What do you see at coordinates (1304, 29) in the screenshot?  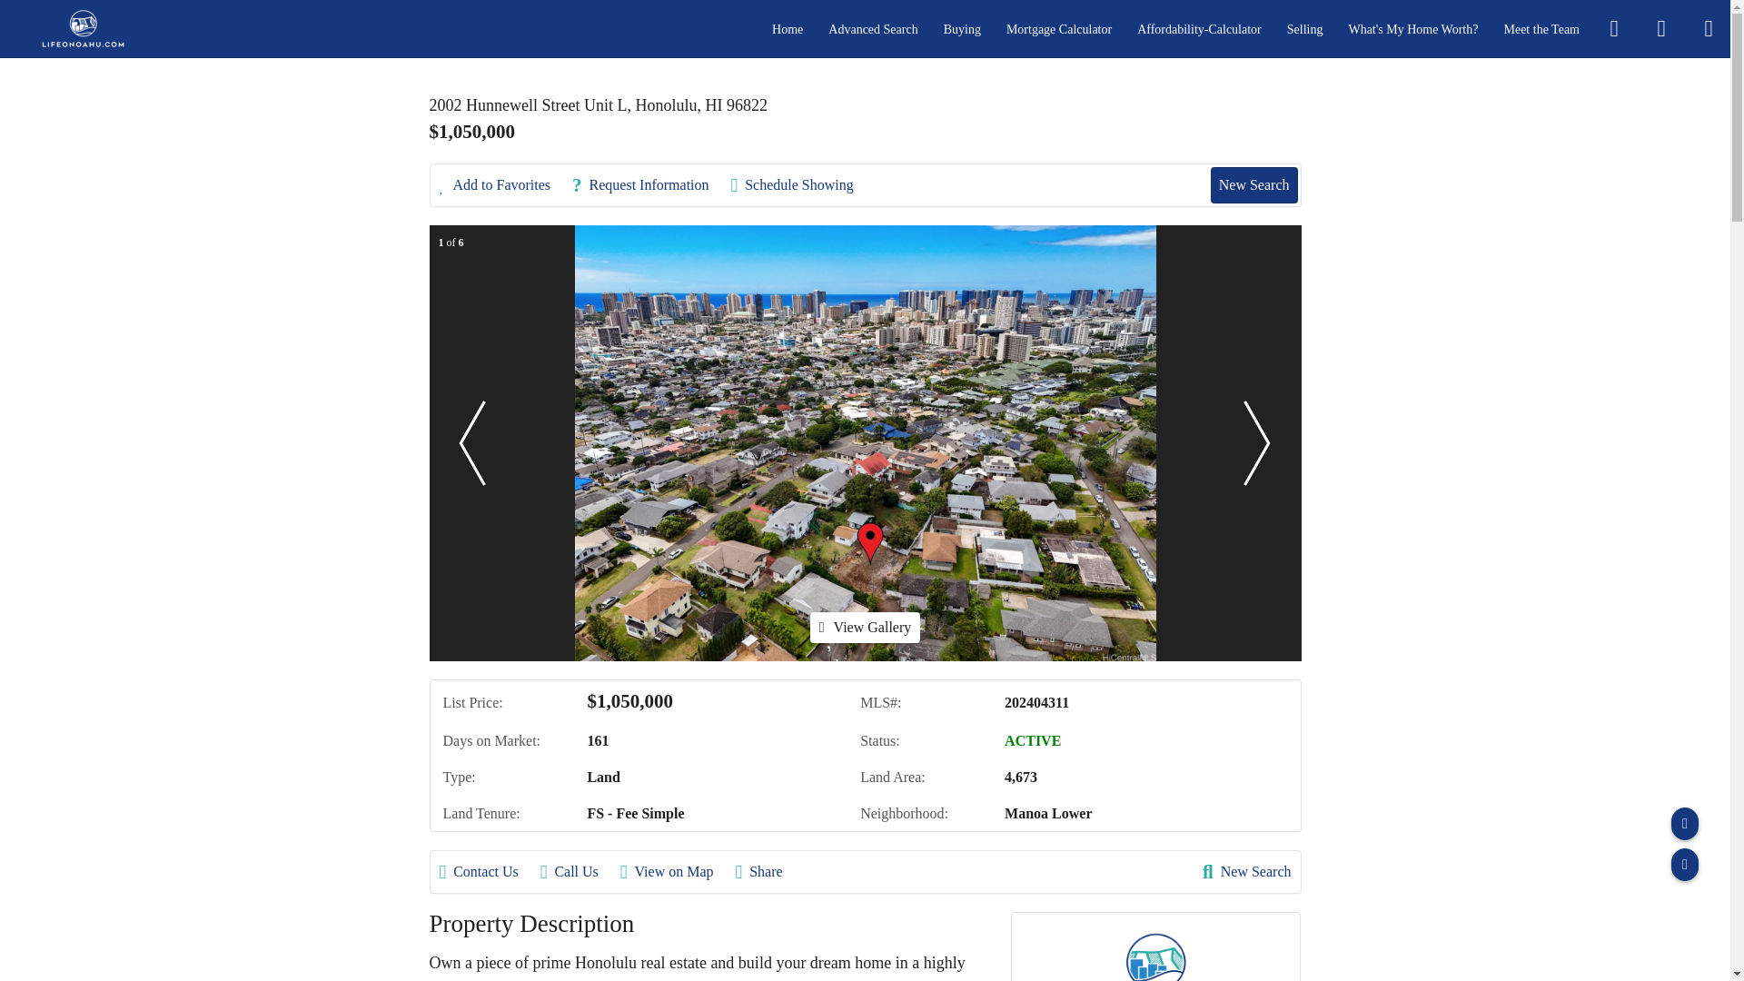 I see `Selling` at bounding box center [1304, 29].